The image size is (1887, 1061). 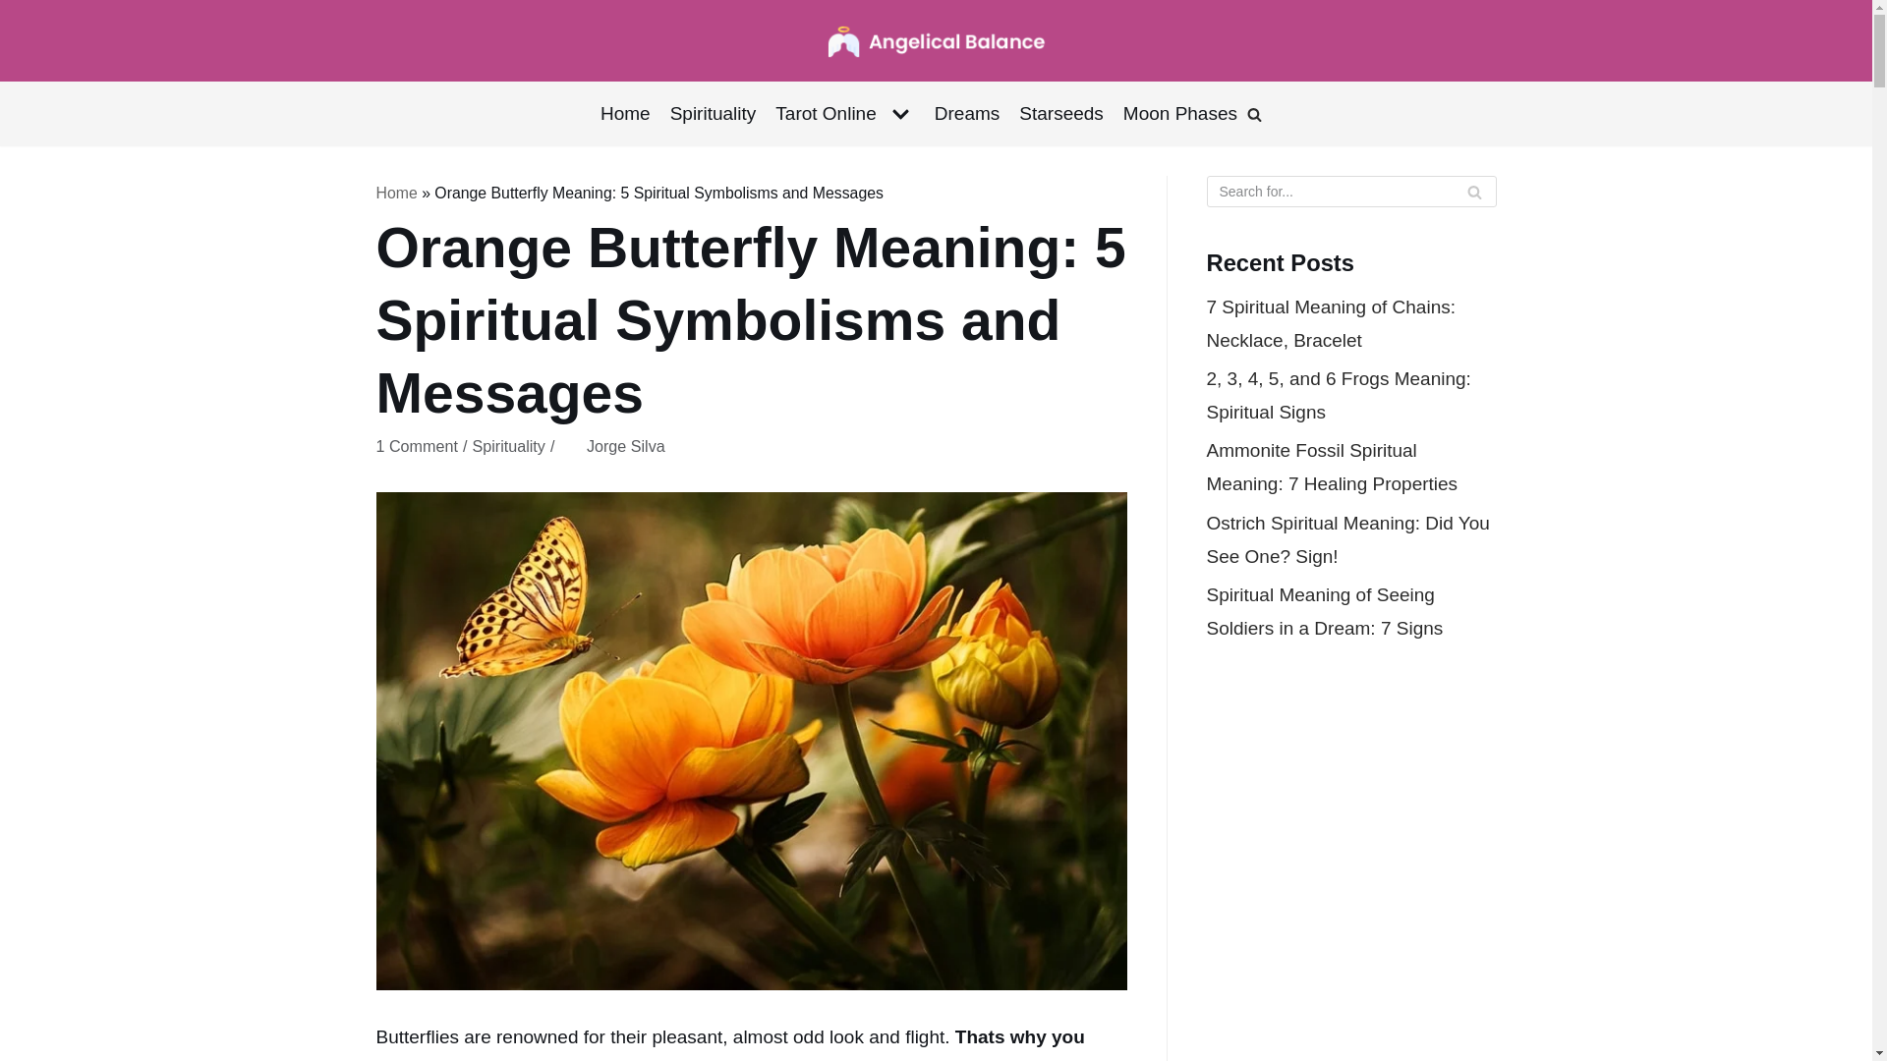 What do you see at coordinates (844, 114) in the screenshot?
I see `Tarot Online` at bounding box center [844, 114].